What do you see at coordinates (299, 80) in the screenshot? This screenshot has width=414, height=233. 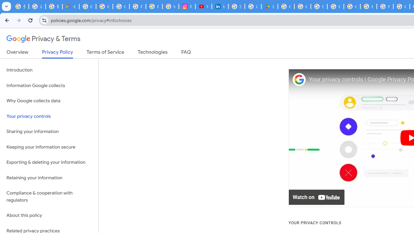 I see `Photo image of Google` at bounding box center [299, 80].